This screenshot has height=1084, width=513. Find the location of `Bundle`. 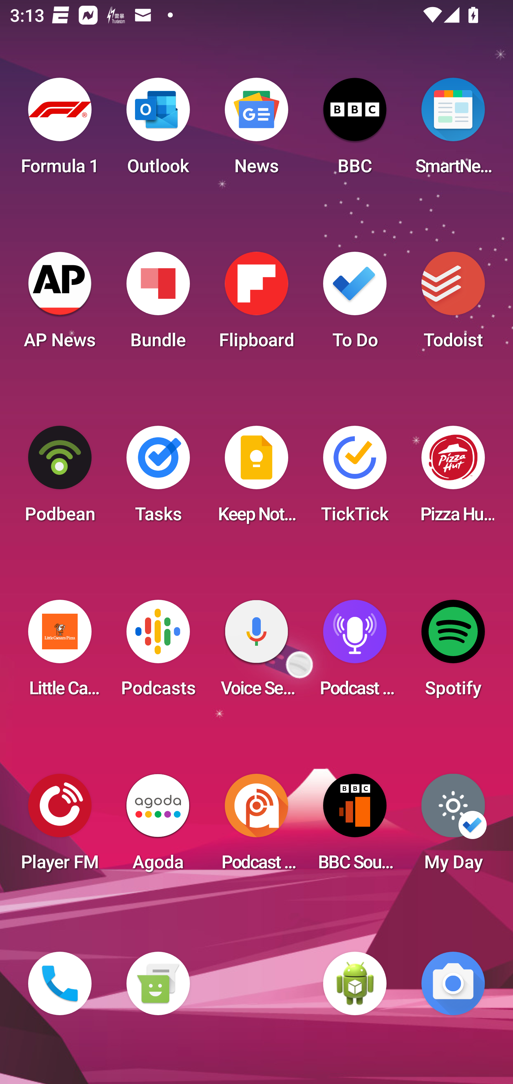

Bundle is located at coordinates (158, 305).